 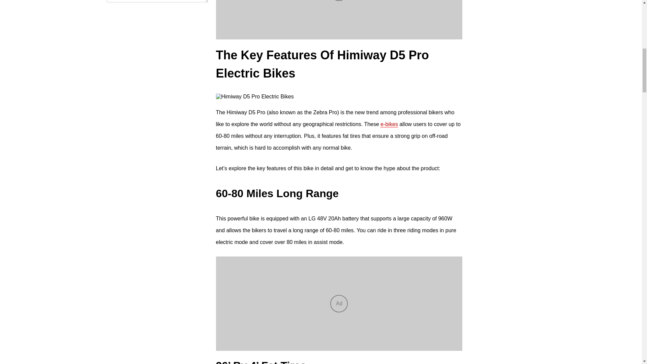 What do you see at coordinates (151, 26) in the screenshot?
I see `Thru-Axle Fork Upgrade` at bounding box center [151, 26].